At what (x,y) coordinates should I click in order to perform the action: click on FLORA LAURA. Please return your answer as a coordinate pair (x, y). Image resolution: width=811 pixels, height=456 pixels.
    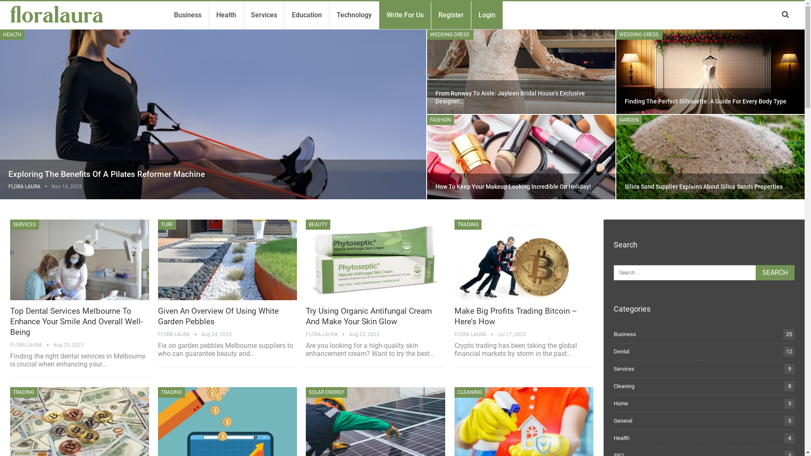
    Looking at the image, I should click on (32, 345).